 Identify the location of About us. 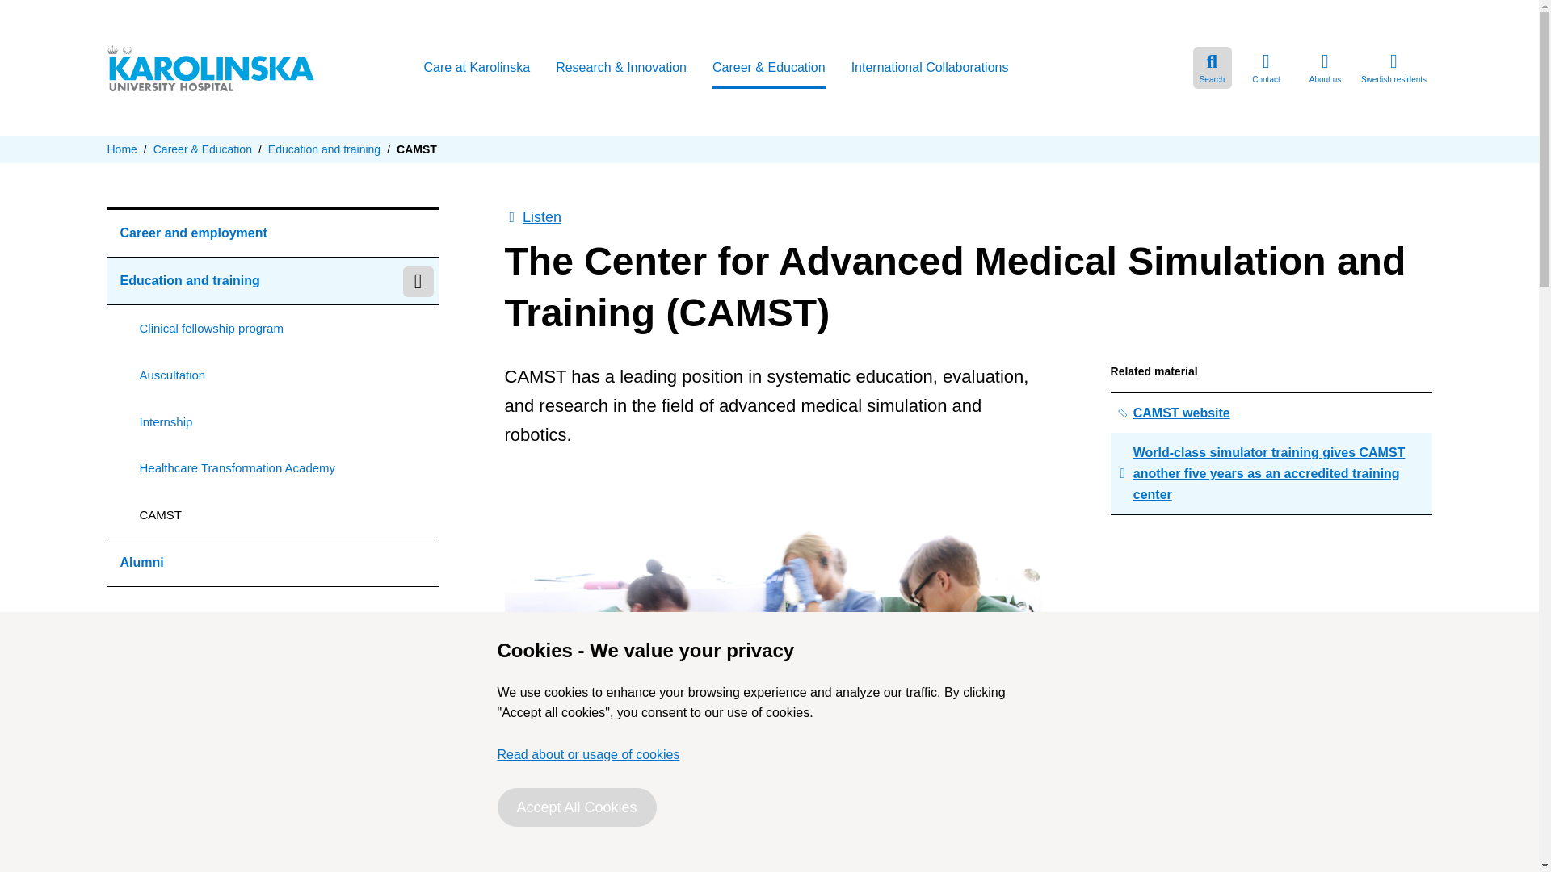
(1325, 68).